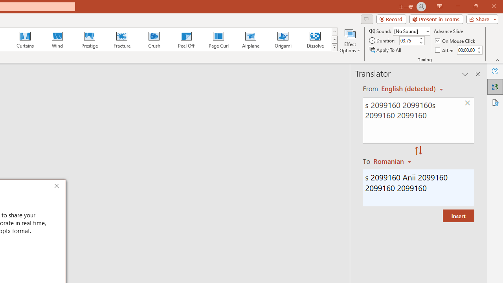 This screenshot has height=283, width=503. I want to click on Less, so click(479, 52).